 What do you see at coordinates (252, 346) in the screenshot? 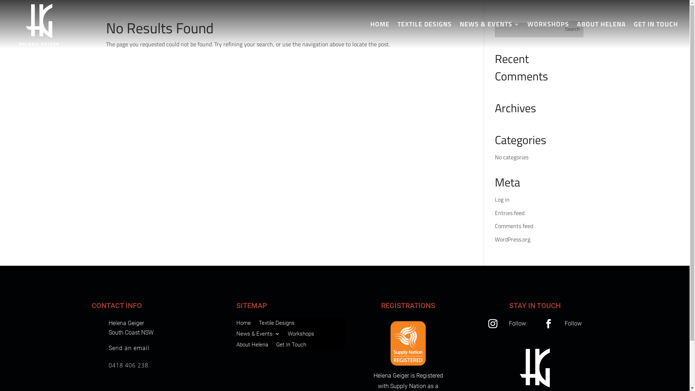
I see `About Helena` at bounding box center [252, 346].